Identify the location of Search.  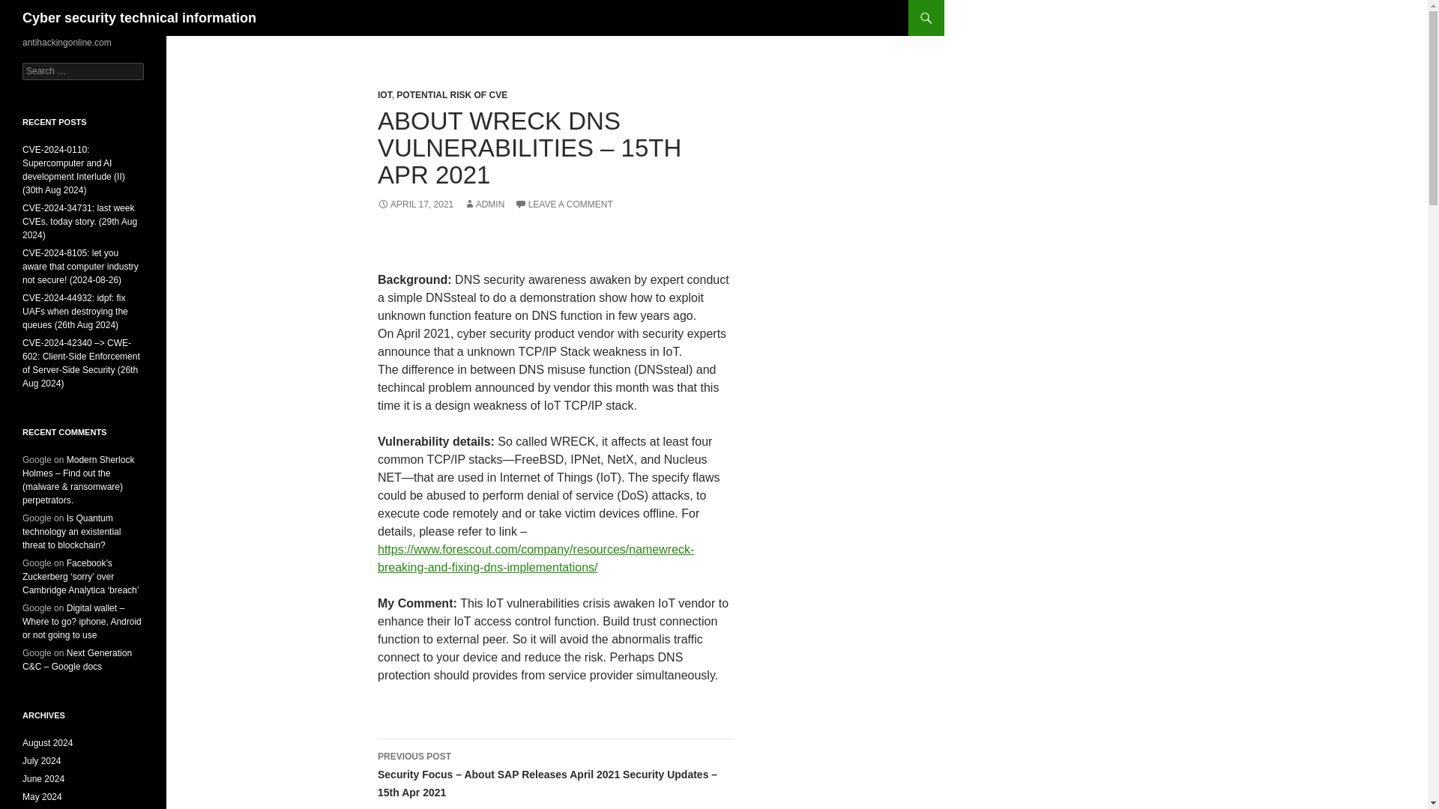
(30, 8).